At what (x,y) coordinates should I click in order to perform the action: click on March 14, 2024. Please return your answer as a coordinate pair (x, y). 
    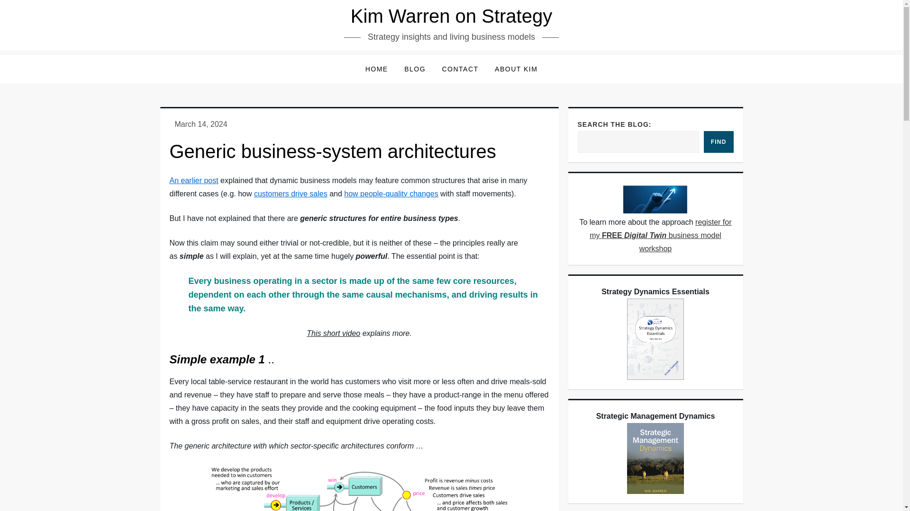
    Looking at the image, I should click on (200, 124).